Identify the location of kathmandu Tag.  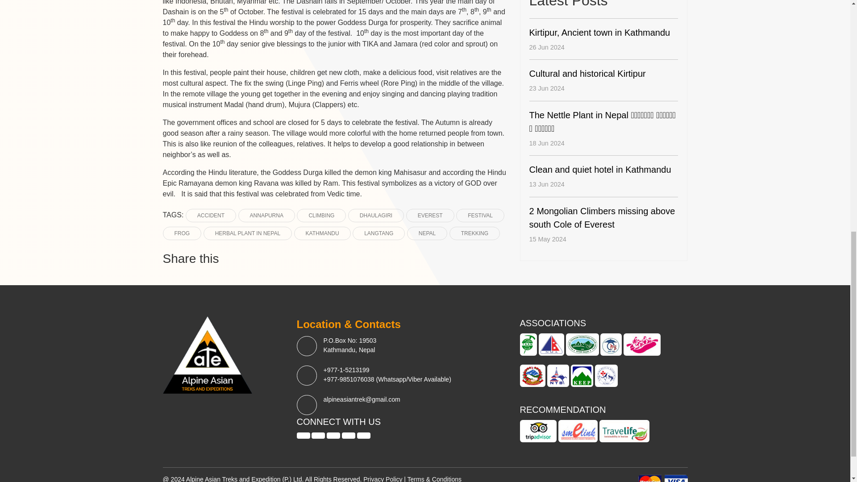
(322, 233).